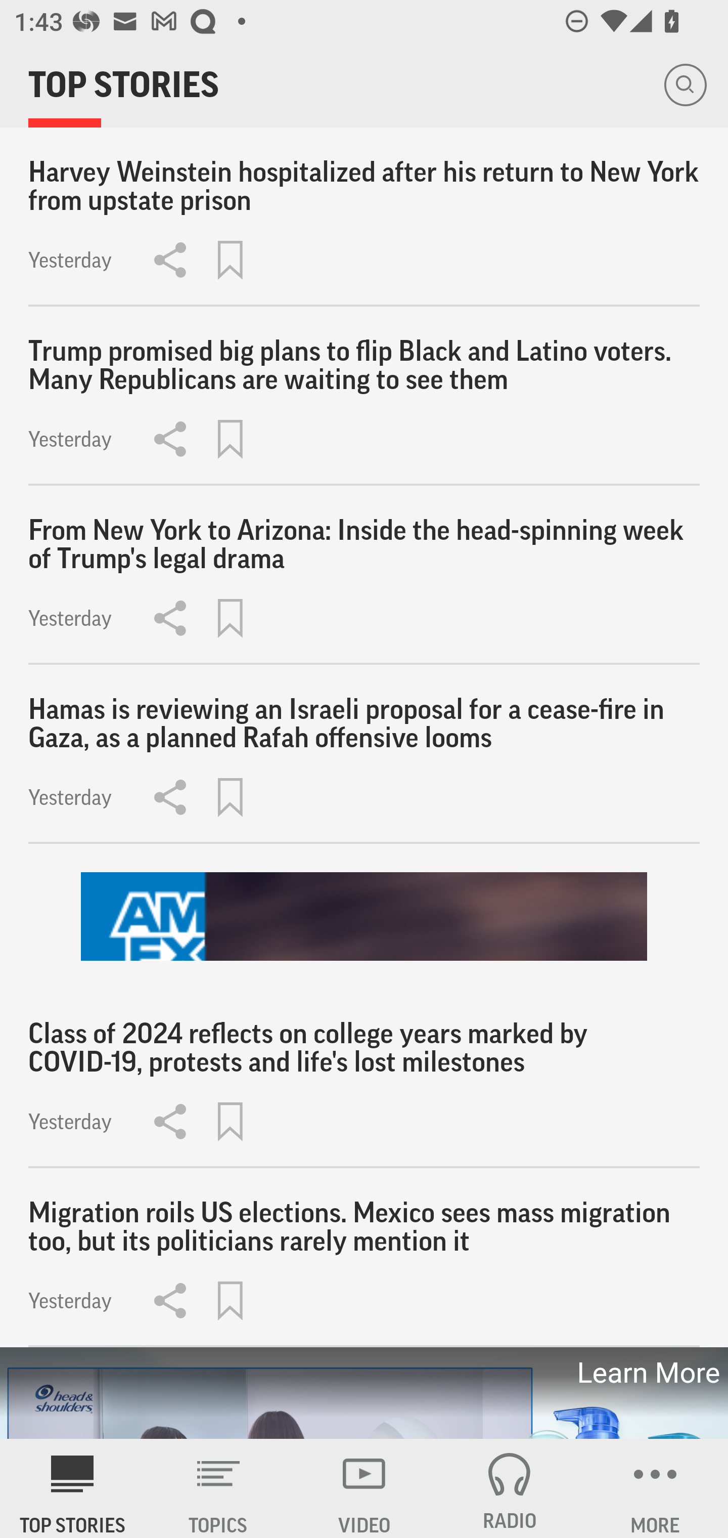  What do you see at coordinates (73, 1488) in the screenshot?
I see `AP News TOP STORIES` at bounding box center [73, 1488].